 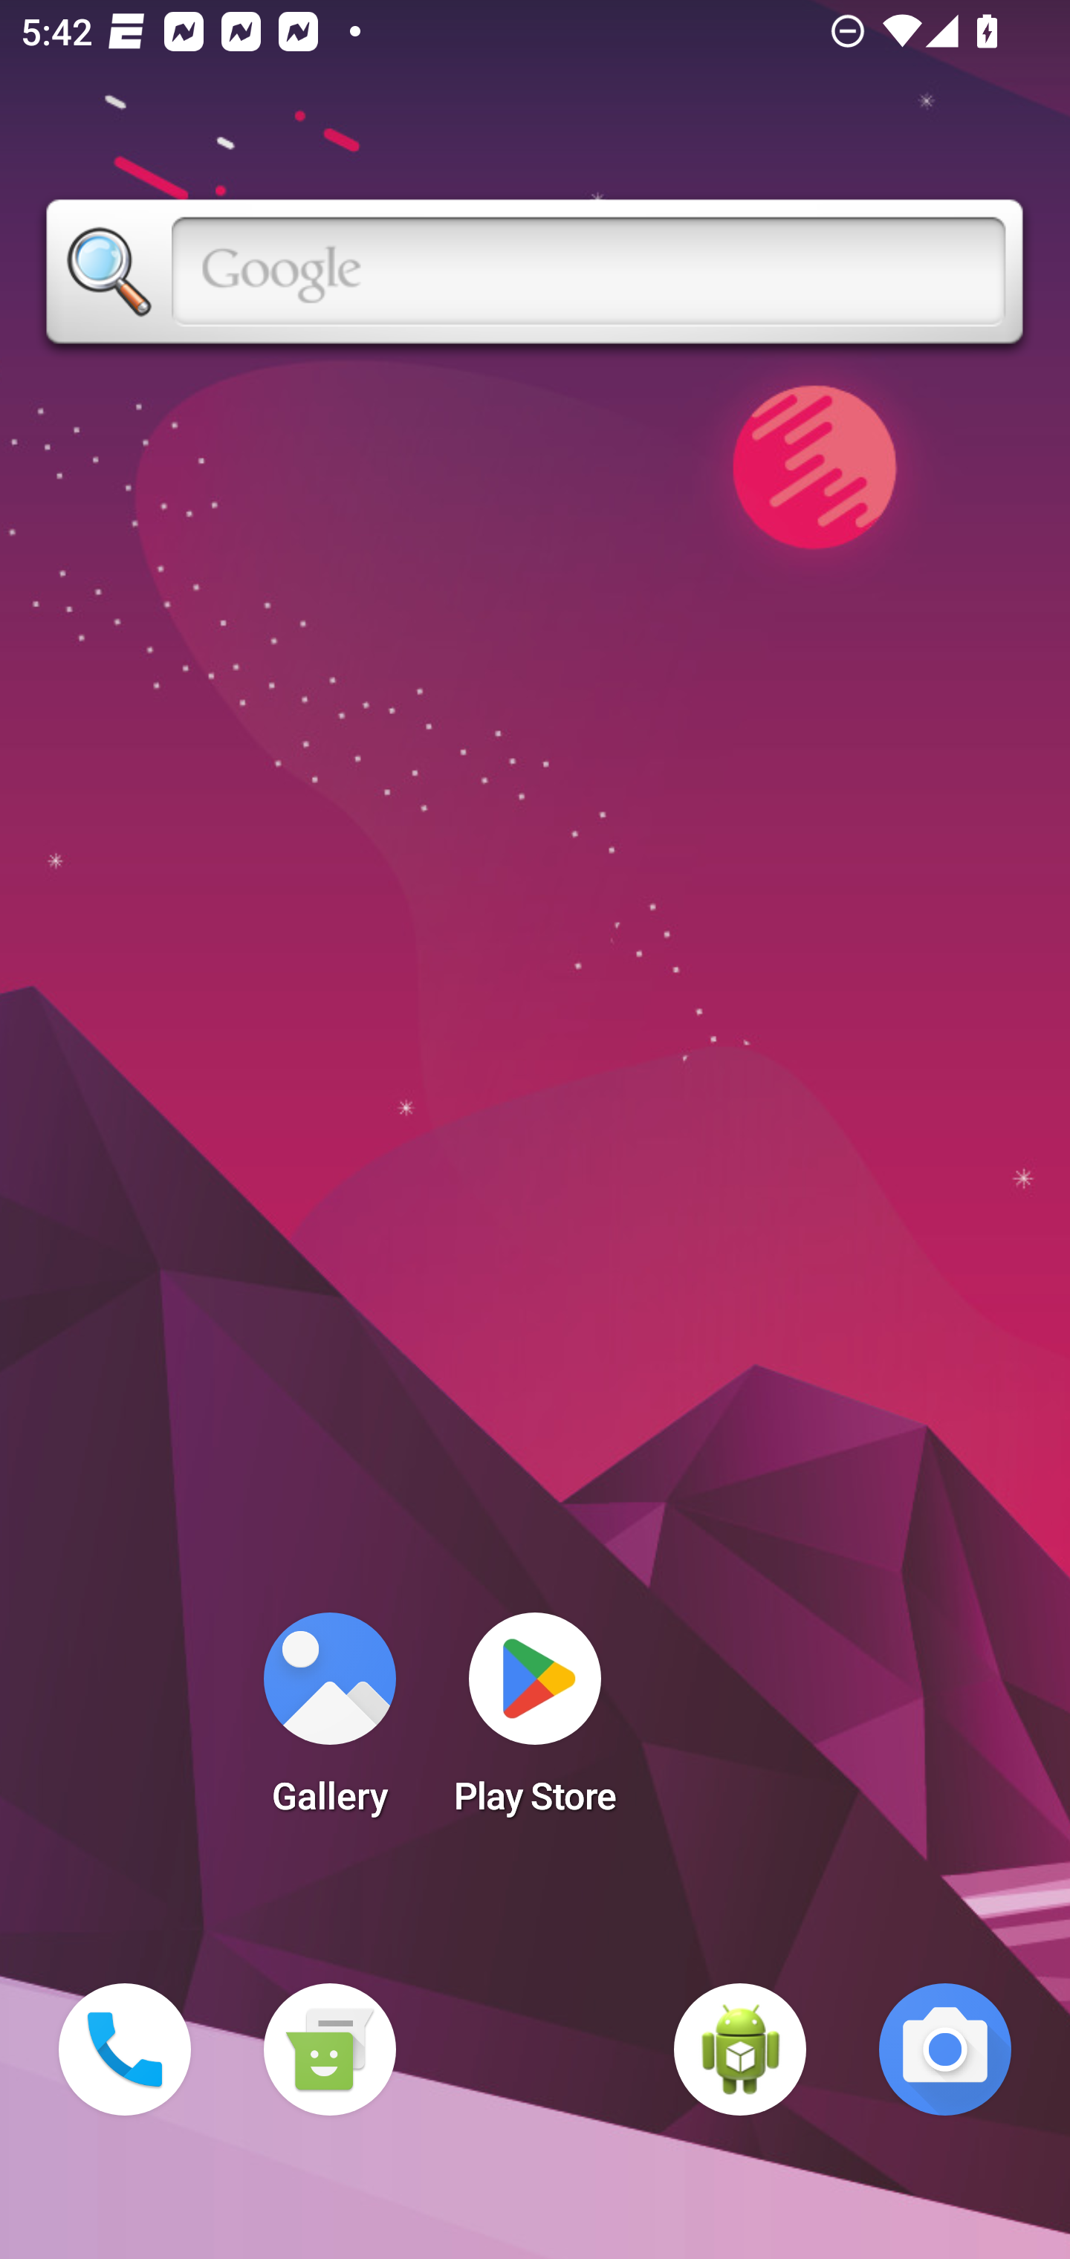 What do you see at coordinates (740, 2049) in the screenshot?
I see `WebView Browser Tester` at bounding box center [740, 2049].